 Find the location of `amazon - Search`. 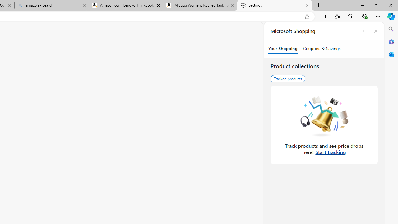

amazon - Search is located at coordinates (52, 6).